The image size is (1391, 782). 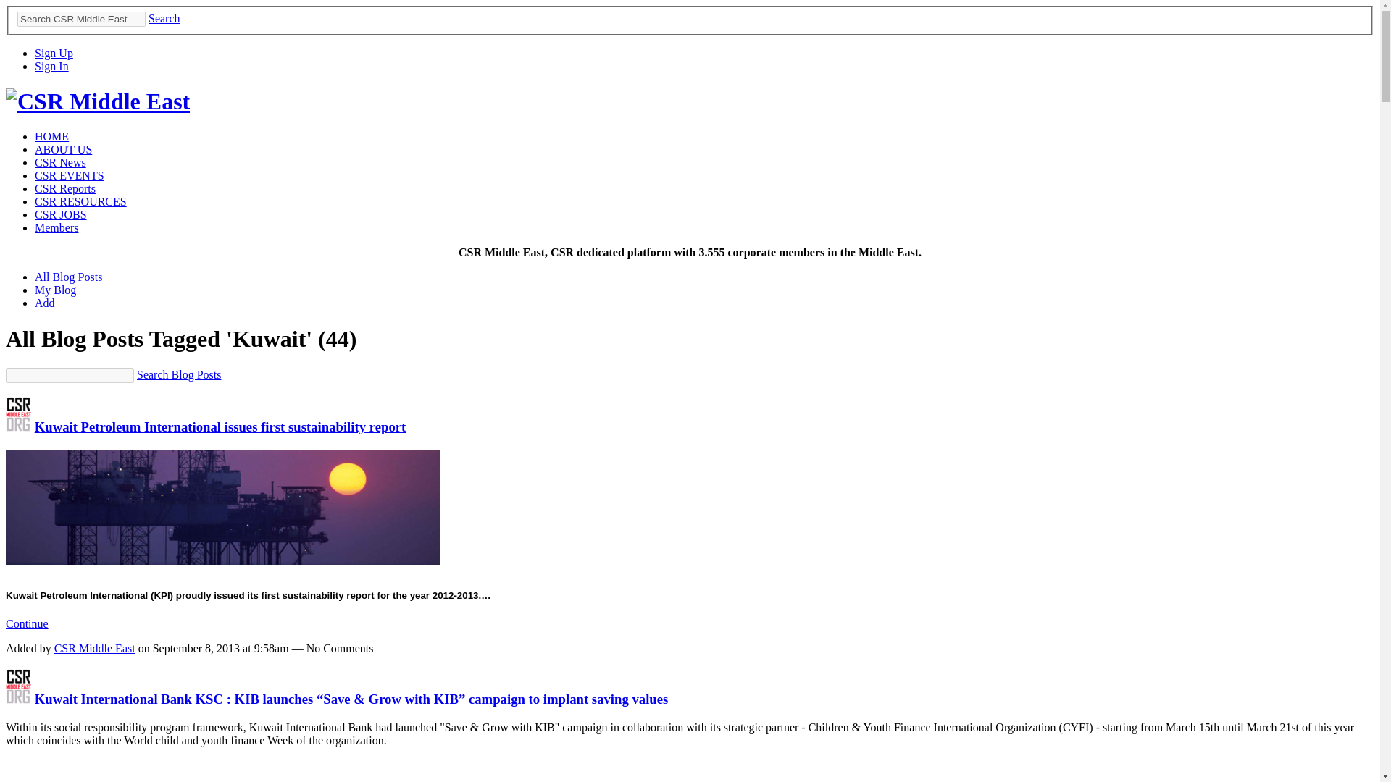 What do you see at coordinates (70, 175) in the screenshot?
I see `CSR EVENTS` at bounding box center [70, 175].